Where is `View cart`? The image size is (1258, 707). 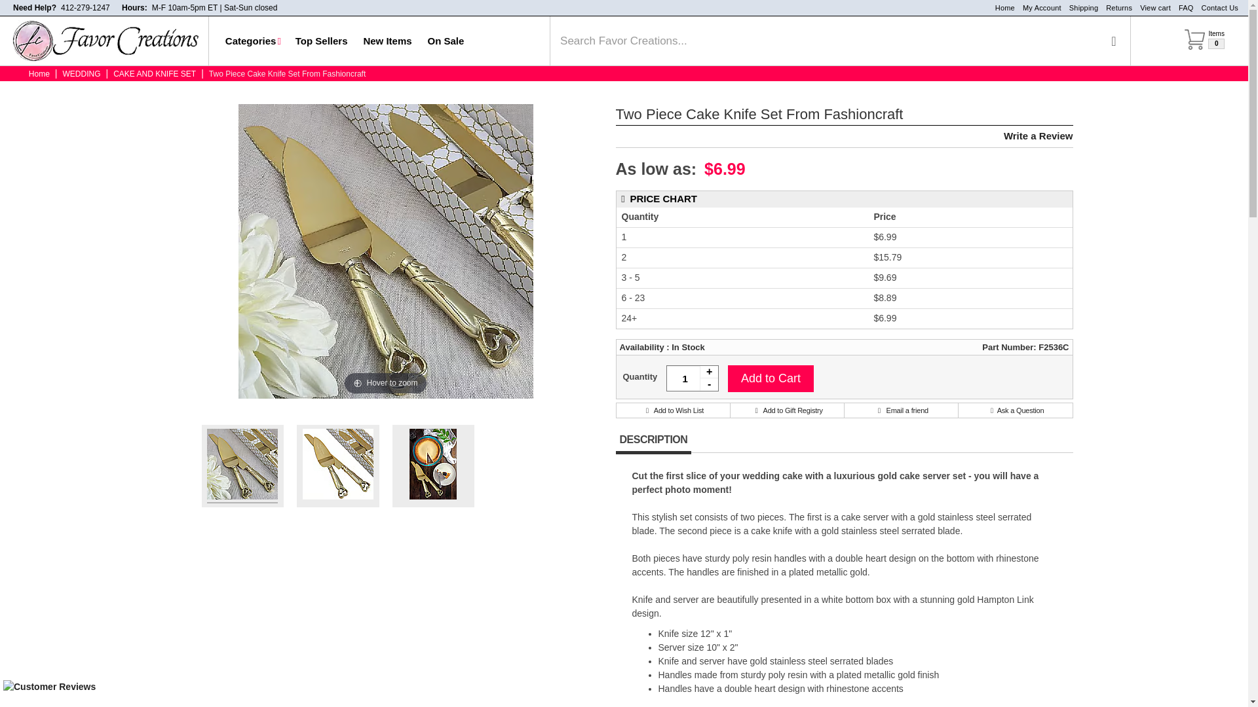 View cart is located at coordinates (1152, 8).